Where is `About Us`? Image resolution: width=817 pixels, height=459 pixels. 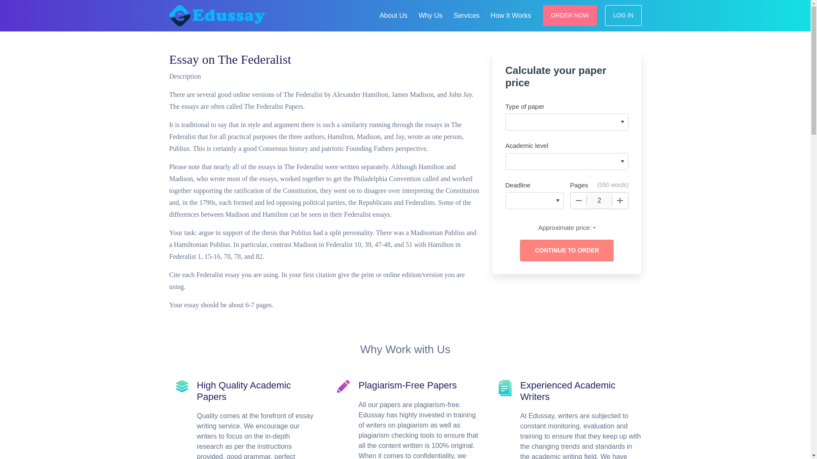 About Us is located at coordinates (393, 14).